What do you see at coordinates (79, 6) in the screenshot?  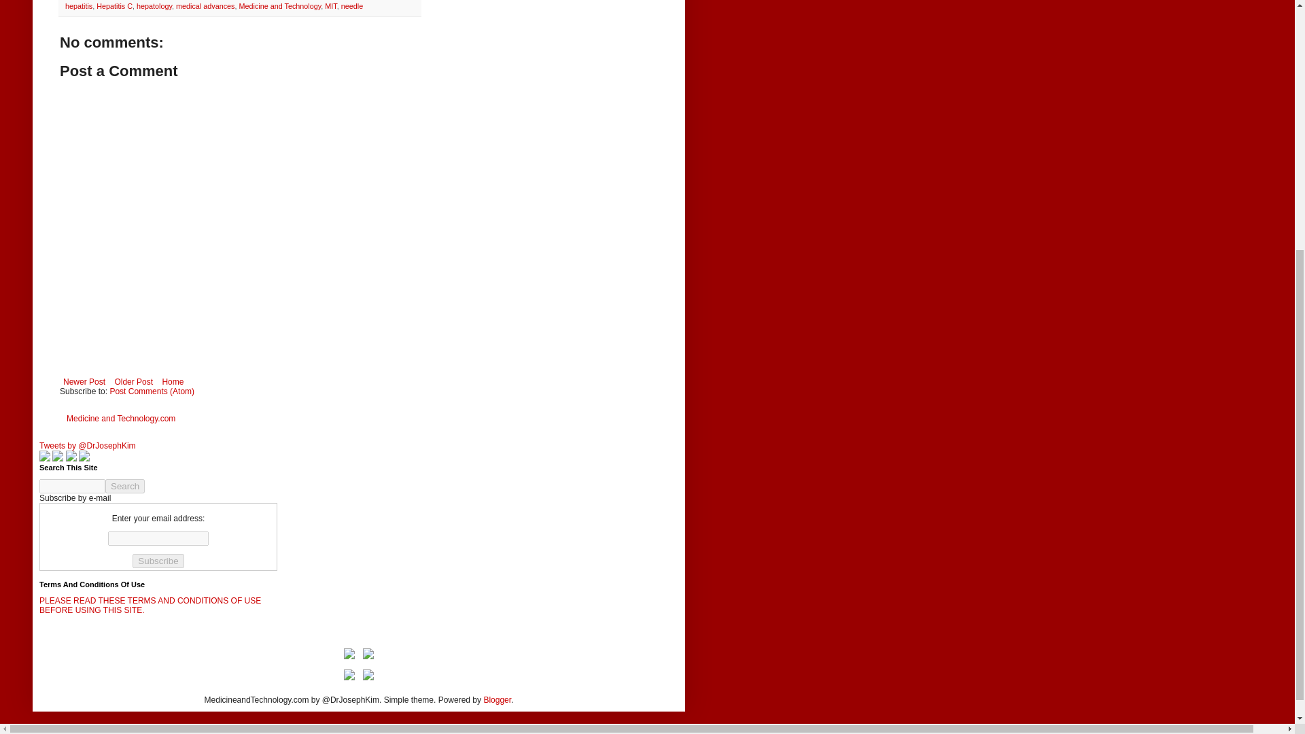 I see `hepatitis` at bounding box center [79, 6].